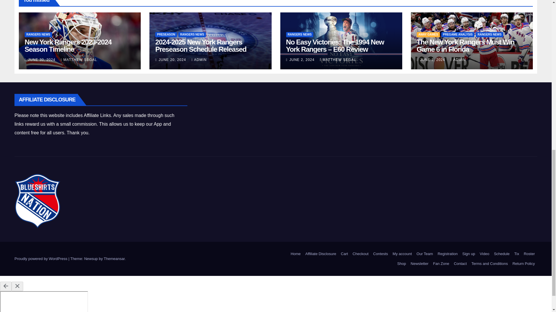 The width and height of the screenshot is (556, 312). I want to click on RANGERS NEWS, so click(38, 35).